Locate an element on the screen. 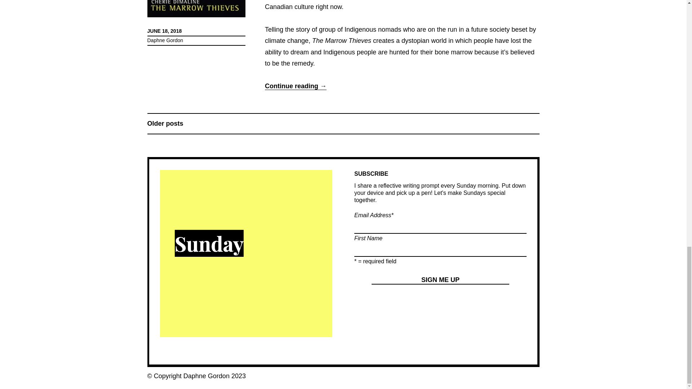 This screenshot has width=692, height=389. JUNE 18, 2018 is located at coordinates (164, 31).